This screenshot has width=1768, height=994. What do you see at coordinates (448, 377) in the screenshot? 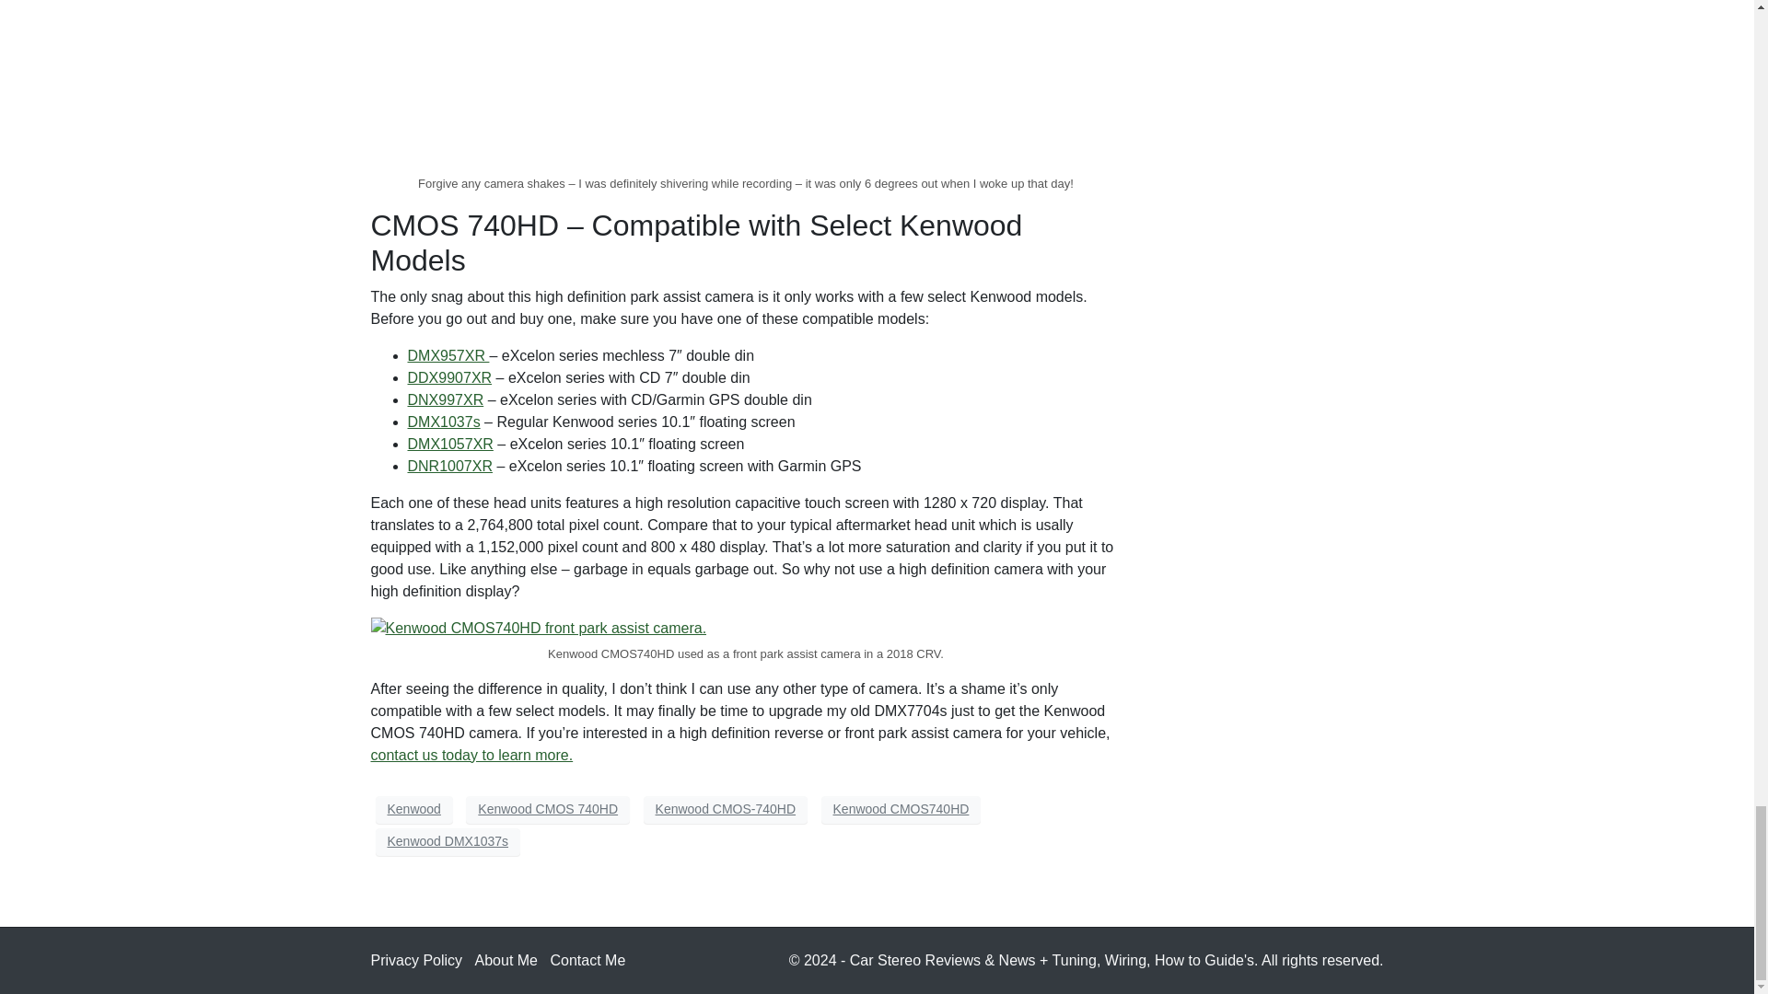
I see `DDX9907XR` at bounding box center [448, 377].